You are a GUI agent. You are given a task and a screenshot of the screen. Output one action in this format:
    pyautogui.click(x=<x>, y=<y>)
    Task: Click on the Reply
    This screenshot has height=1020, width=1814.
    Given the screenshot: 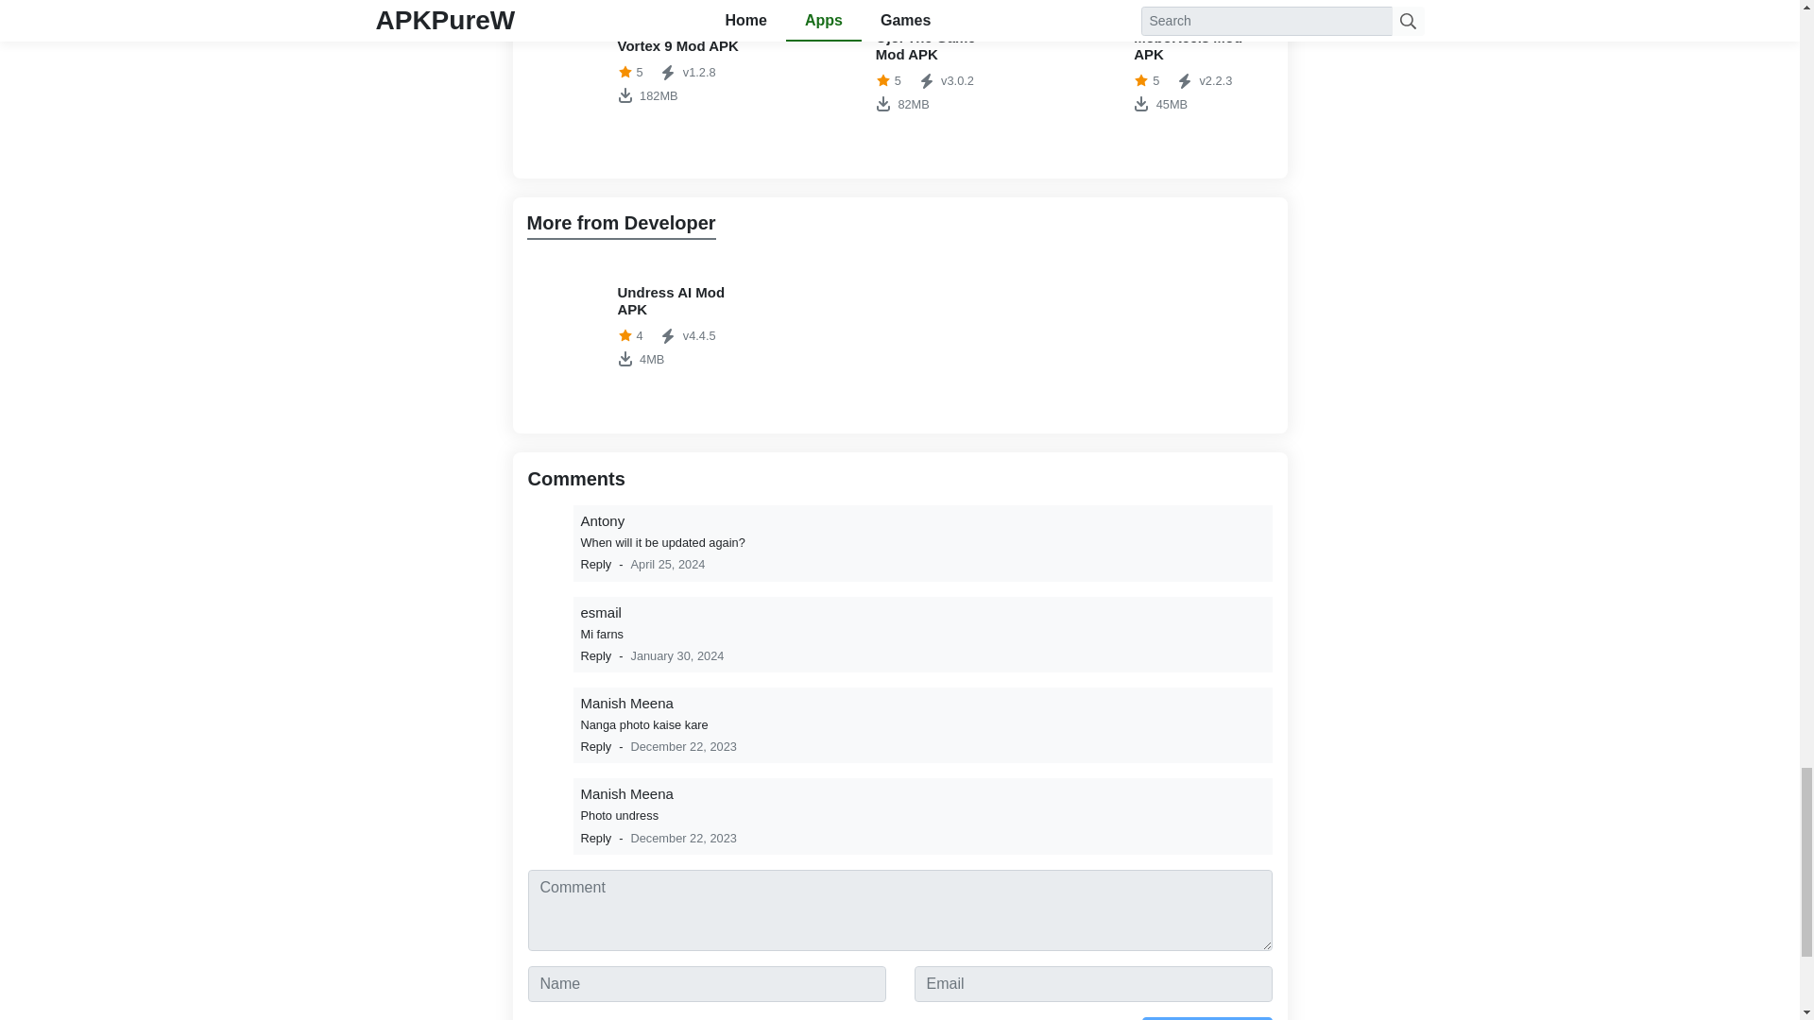 What is the action you would take?
    pyautogui.click(x=595, y=655)
    